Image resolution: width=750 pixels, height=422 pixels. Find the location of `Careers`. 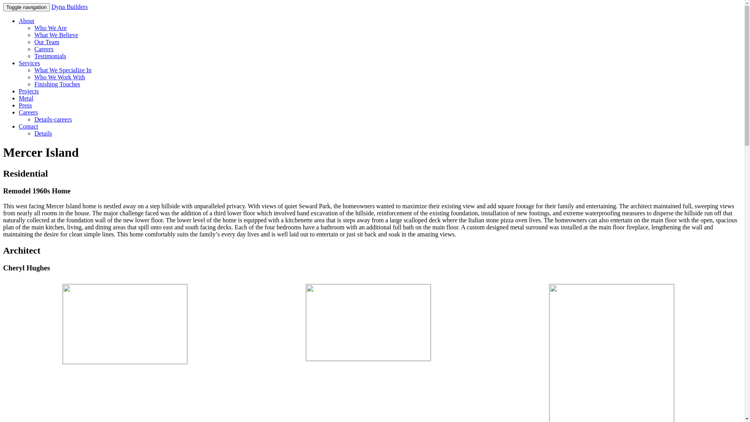

Careers is located at coordinates (28, 113).